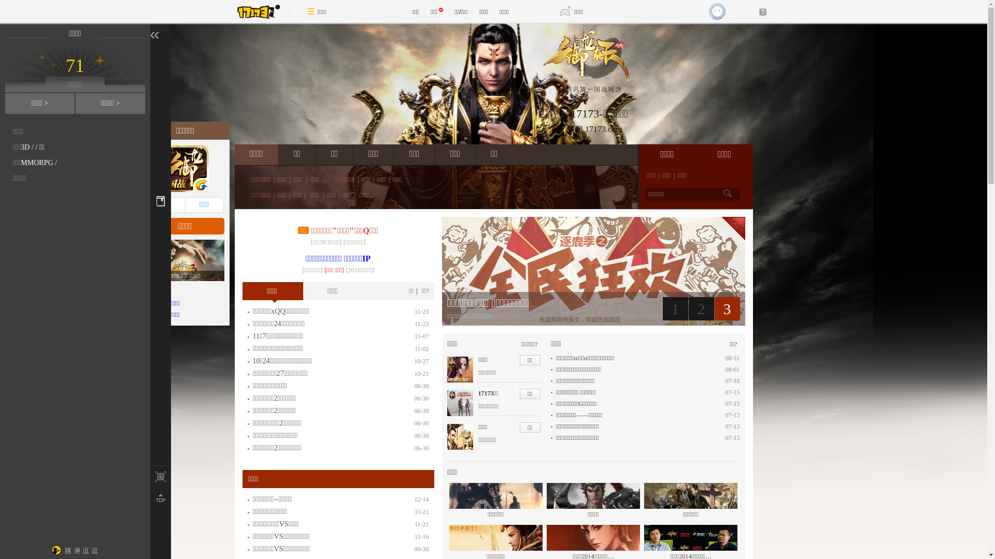 The width and height of the screenshot is (995, 559). Describe the element at coordinates (675, 308) in the screenshot. I see `1` at that location.